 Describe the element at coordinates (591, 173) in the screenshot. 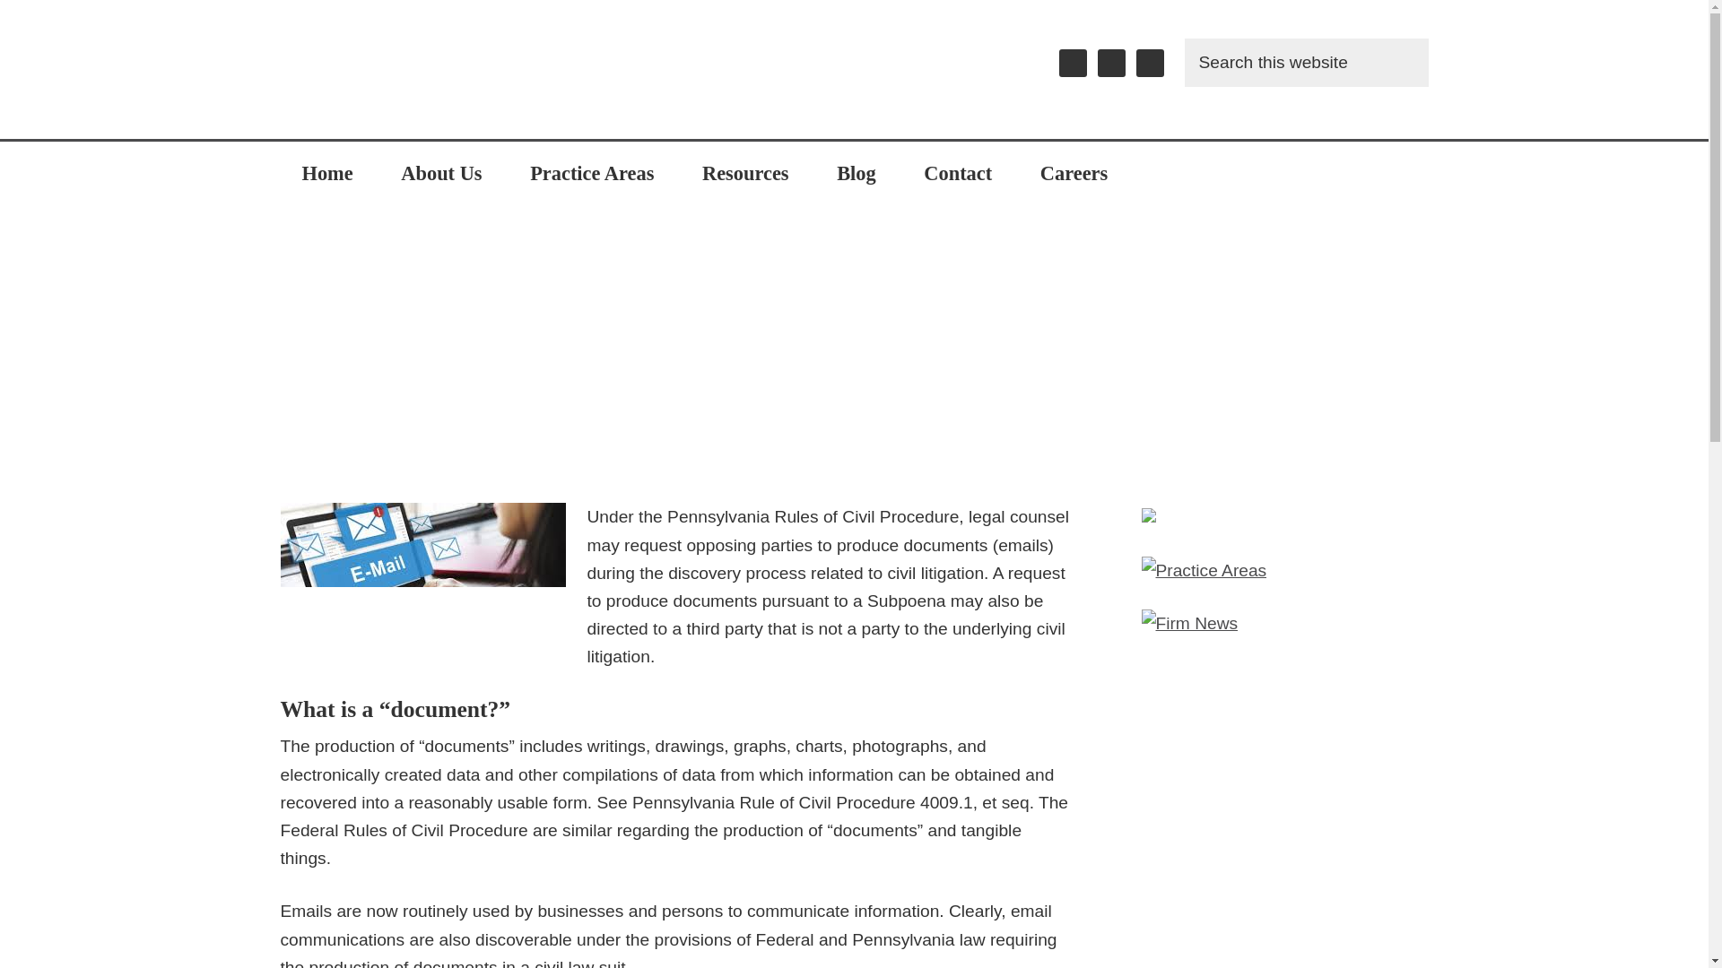

I see `Practice Areas` at that location.